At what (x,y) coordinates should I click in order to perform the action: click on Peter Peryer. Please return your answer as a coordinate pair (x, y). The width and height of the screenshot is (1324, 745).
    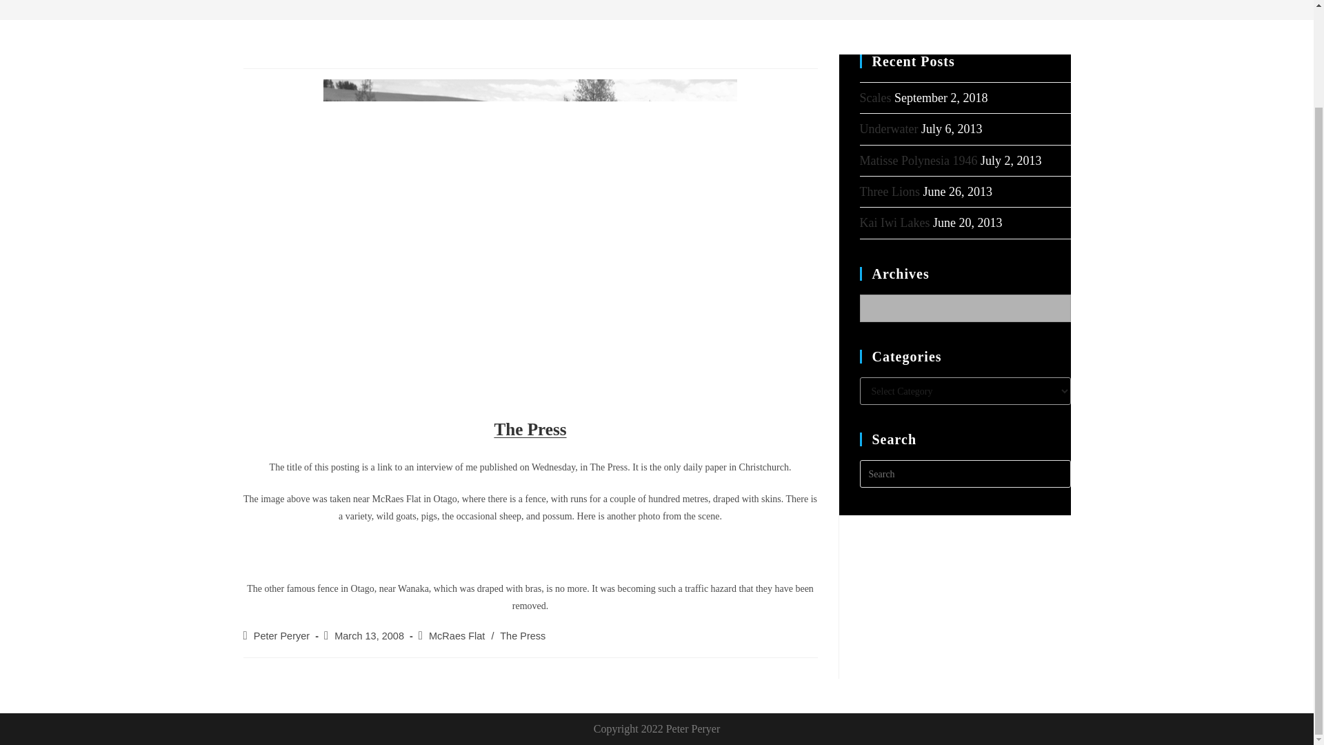
    Looking at the image, I should click on (281, 635).